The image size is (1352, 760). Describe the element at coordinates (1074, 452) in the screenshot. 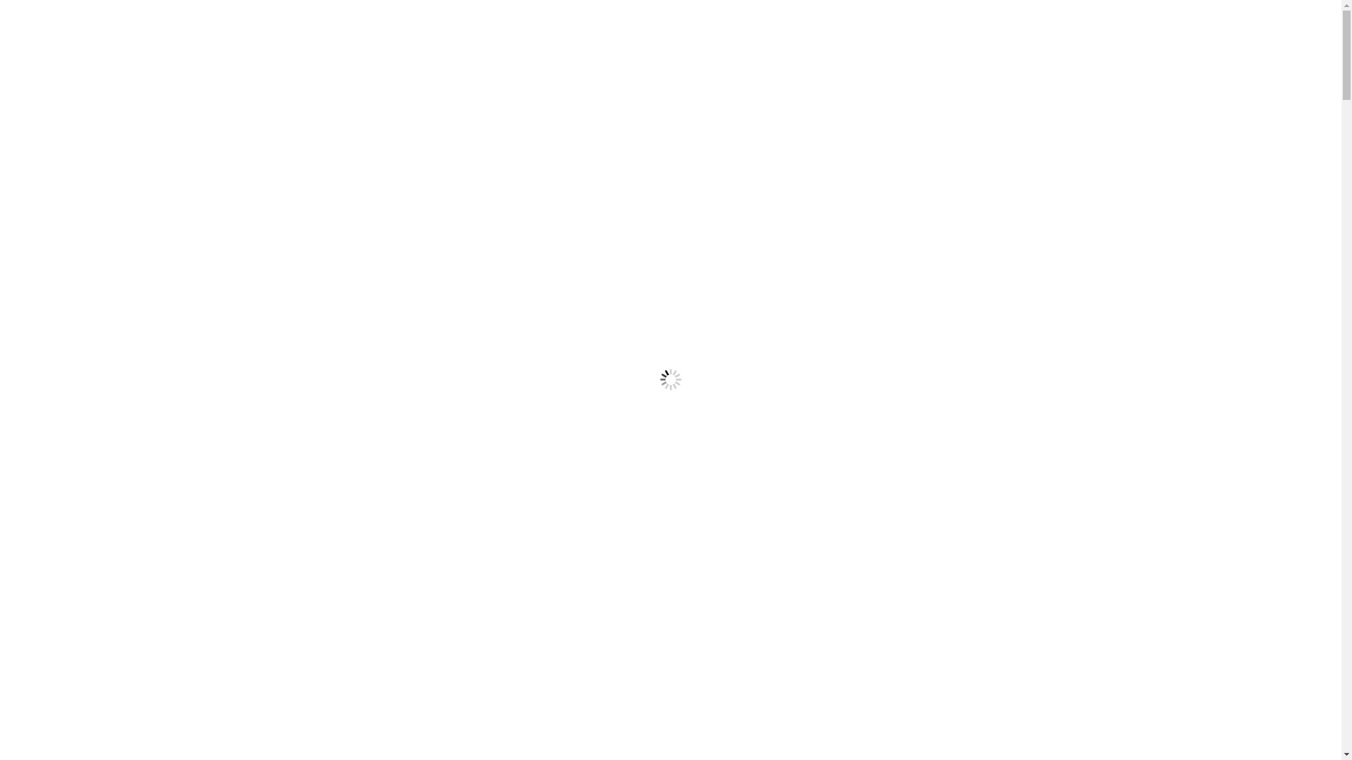

I see `MOUNT IT LAPTOP STAND (TABLET AND LAPTOP)` at that location.